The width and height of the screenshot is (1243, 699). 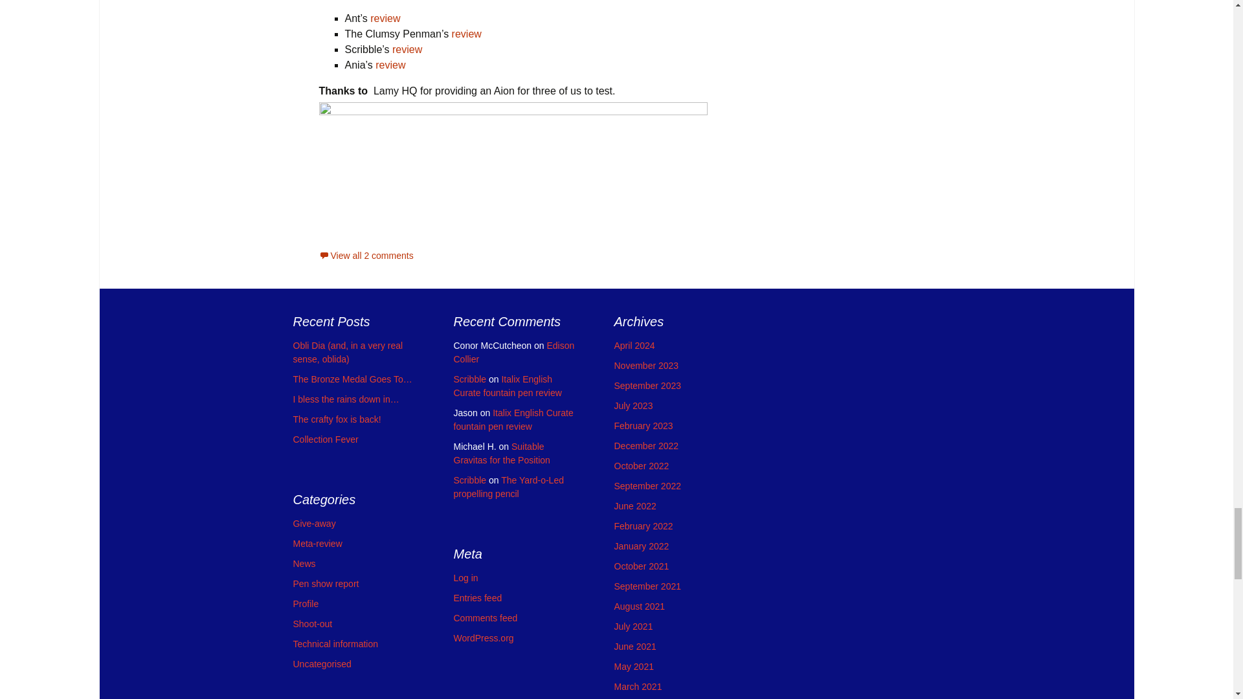 I want to click on Collection Fever, so click(x=325, y=439).